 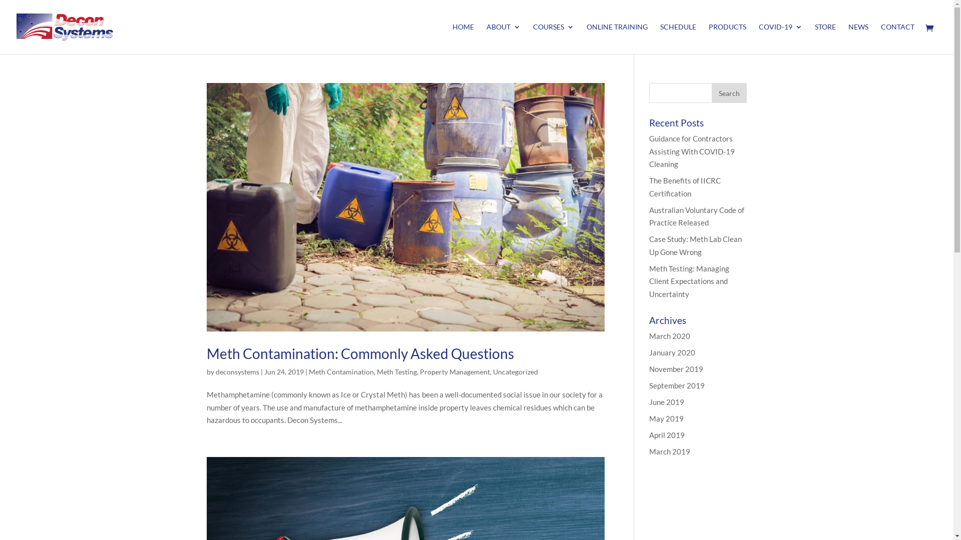 What do you see at coordinates (898, 39) in the screenshot?
I see `CONTACT` at bounding box center [898, 39].